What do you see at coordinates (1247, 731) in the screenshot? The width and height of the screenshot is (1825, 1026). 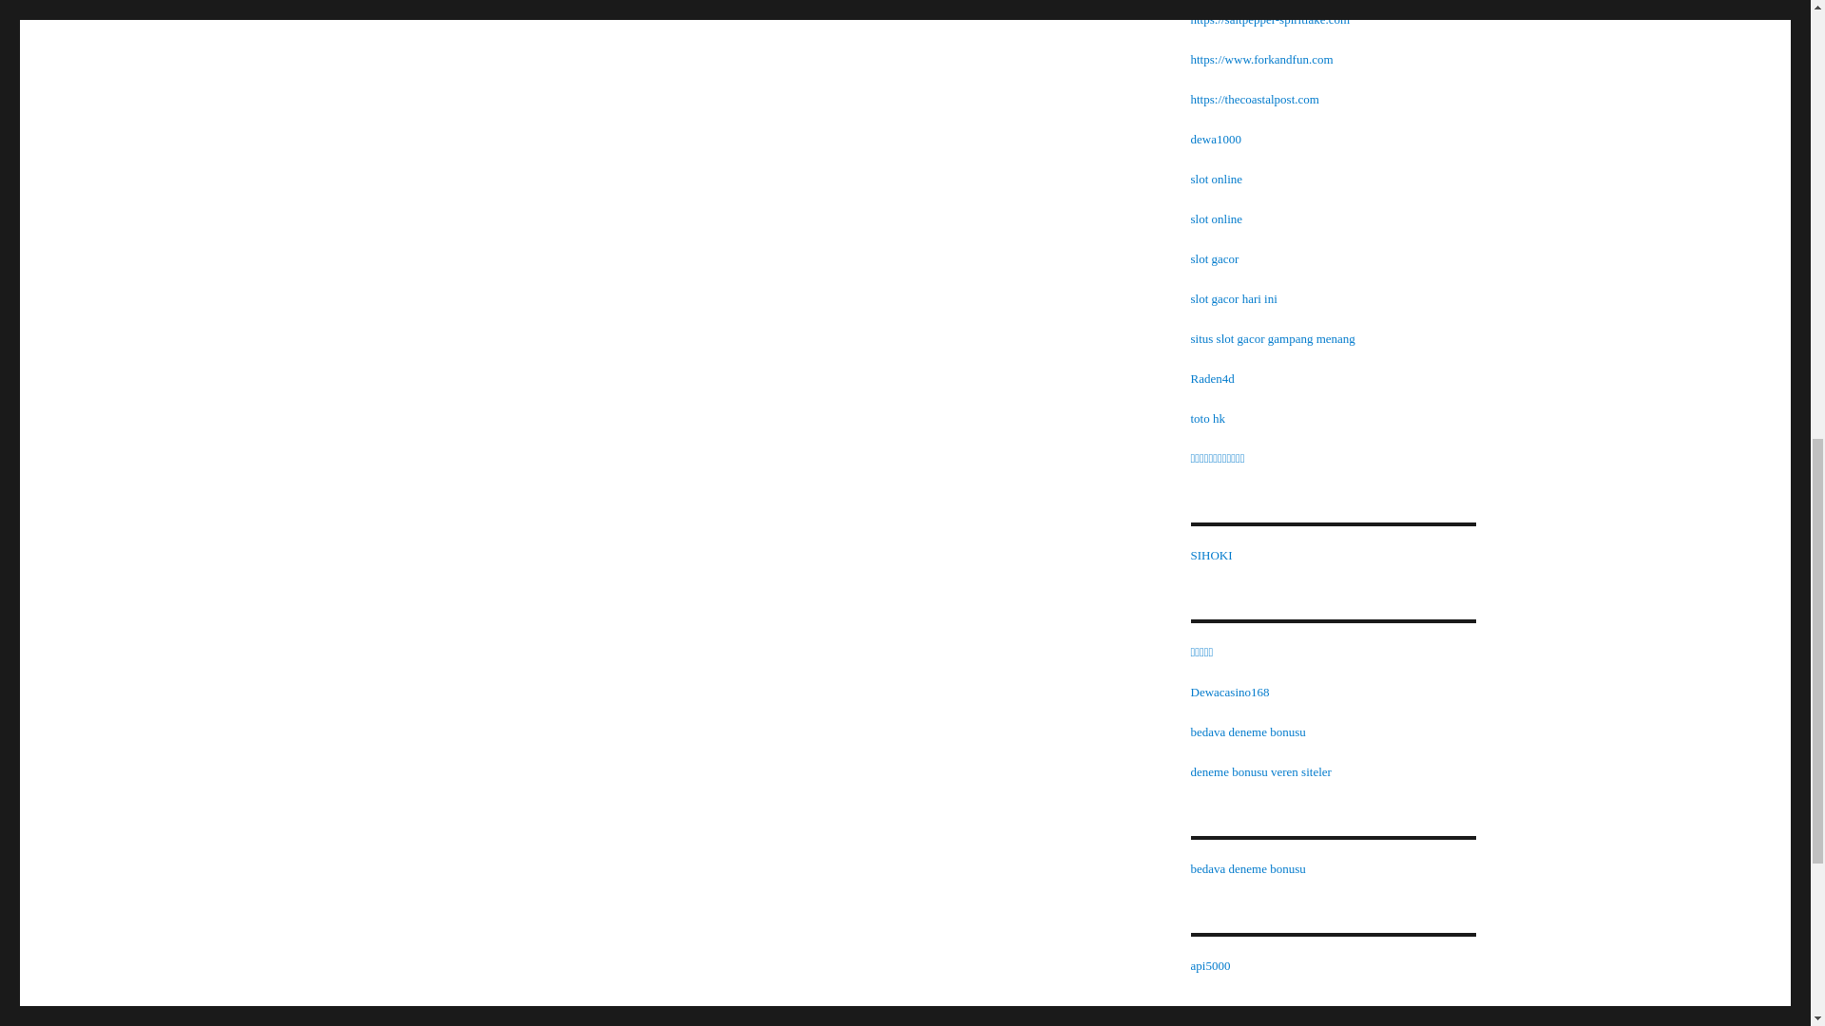 I see `bedava deneme bonusu` at bounding box center [1247, 731].